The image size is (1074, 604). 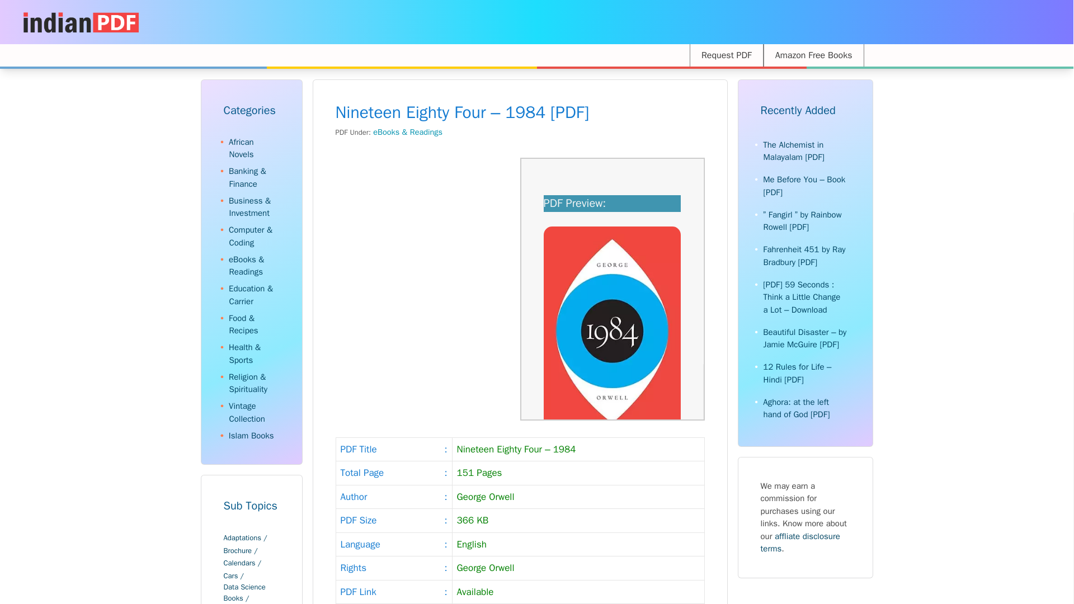 What do you see at coordinates (520, 545) in the screenshot?
I see `Available Language` at bounding box center [520, 545].